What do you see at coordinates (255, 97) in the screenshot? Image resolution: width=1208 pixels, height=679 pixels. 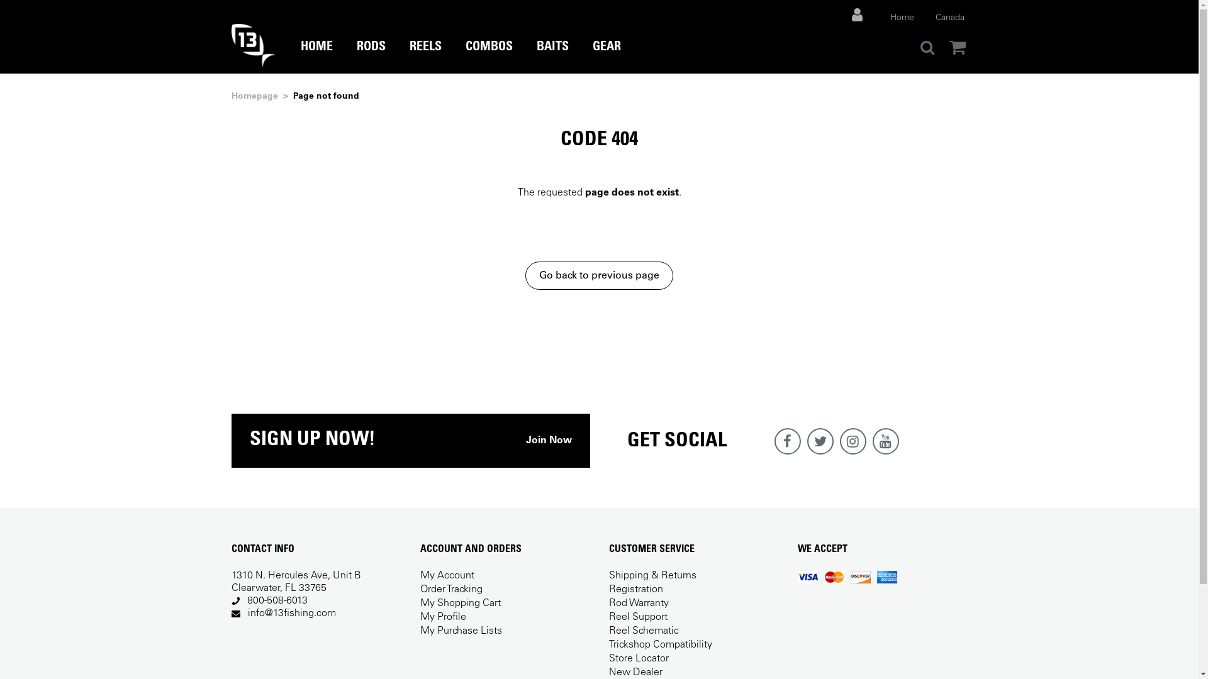 I see `Homepage` at bounding box center [255, 97].